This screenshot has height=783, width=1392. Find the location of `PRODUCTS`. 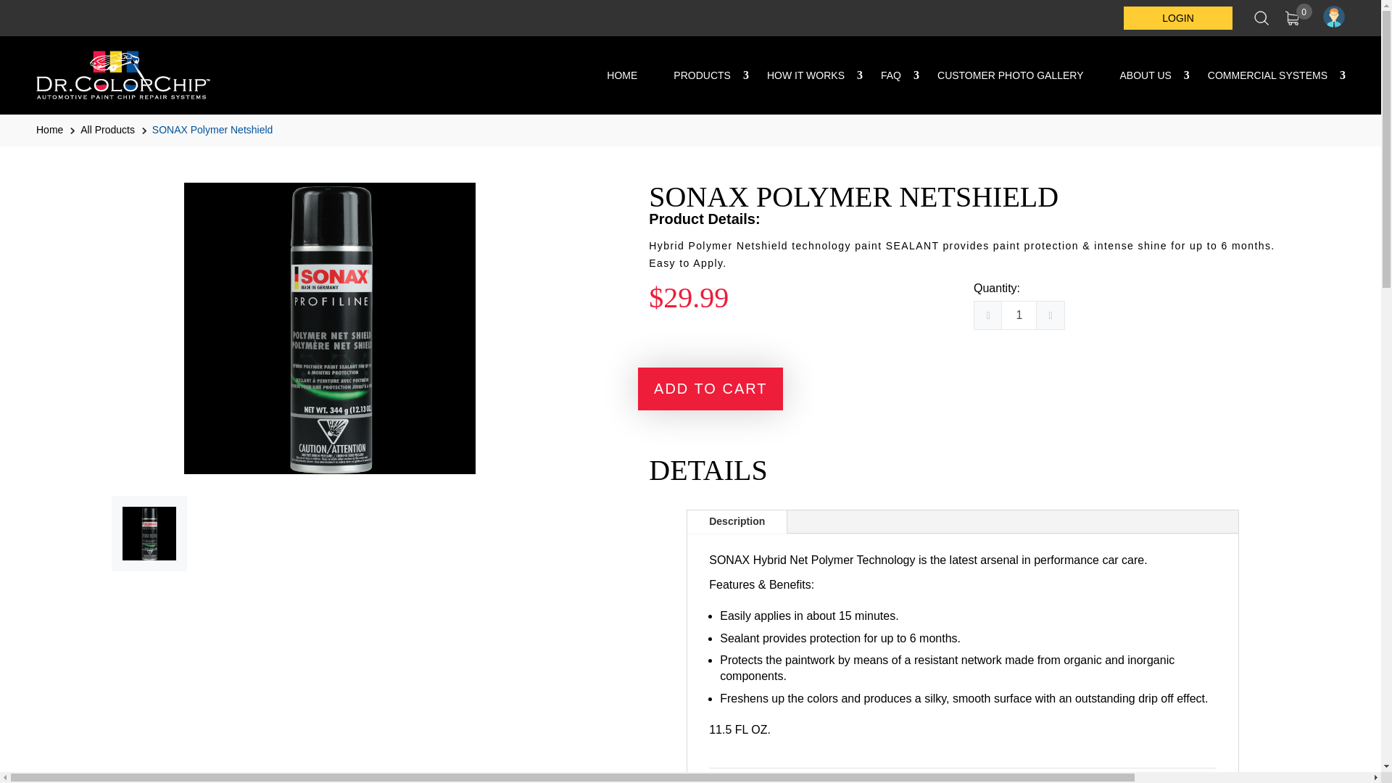

PRODUCTS is located at coordinates (702, 75).